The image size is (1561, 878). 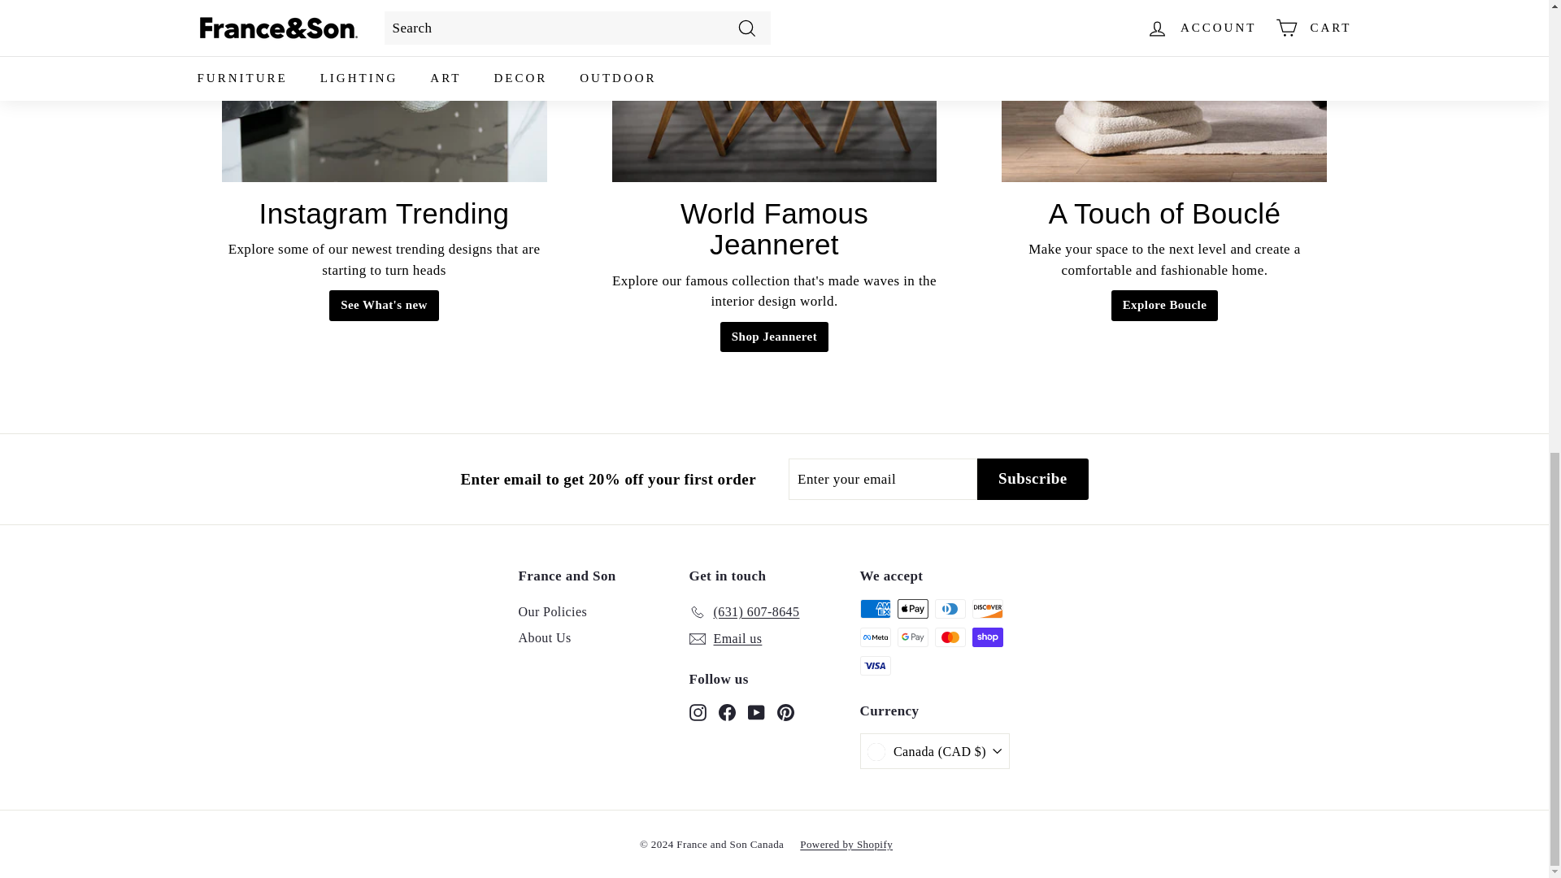 I want to click on Diners Club, so click(x=950, y=608).